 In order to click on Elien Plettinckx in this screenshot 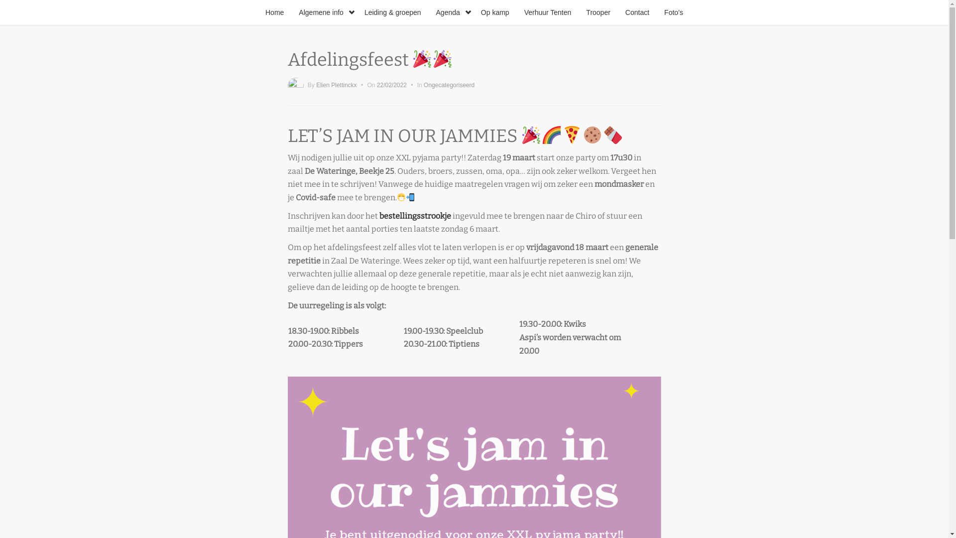, I will do `click(337, 85)`.